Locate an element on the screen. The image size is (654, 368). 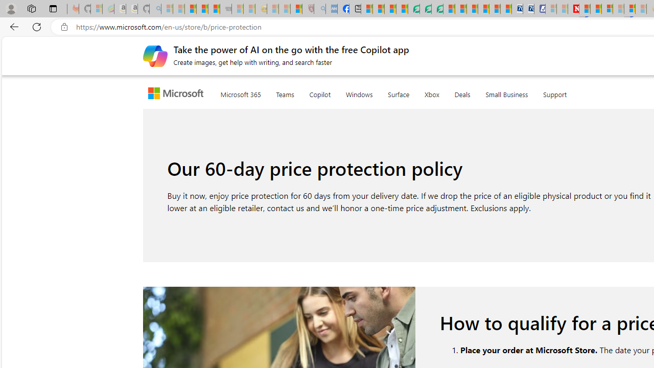
Microsoft Start - Sleeping is located at coordinates (562, 9).